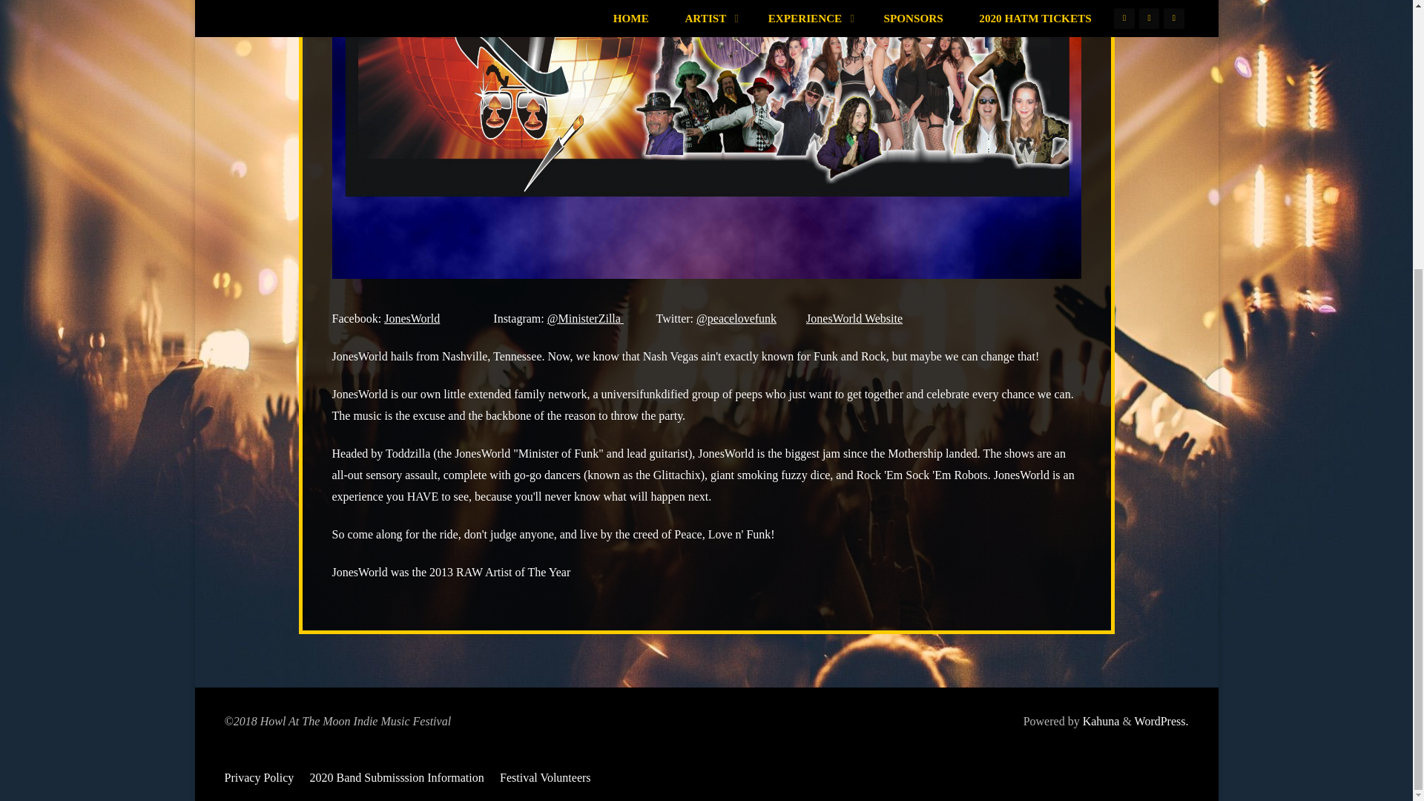  Describe the element at coordinates (854, 319) in the screenshot. I see `JonesWorld Website` at that location.